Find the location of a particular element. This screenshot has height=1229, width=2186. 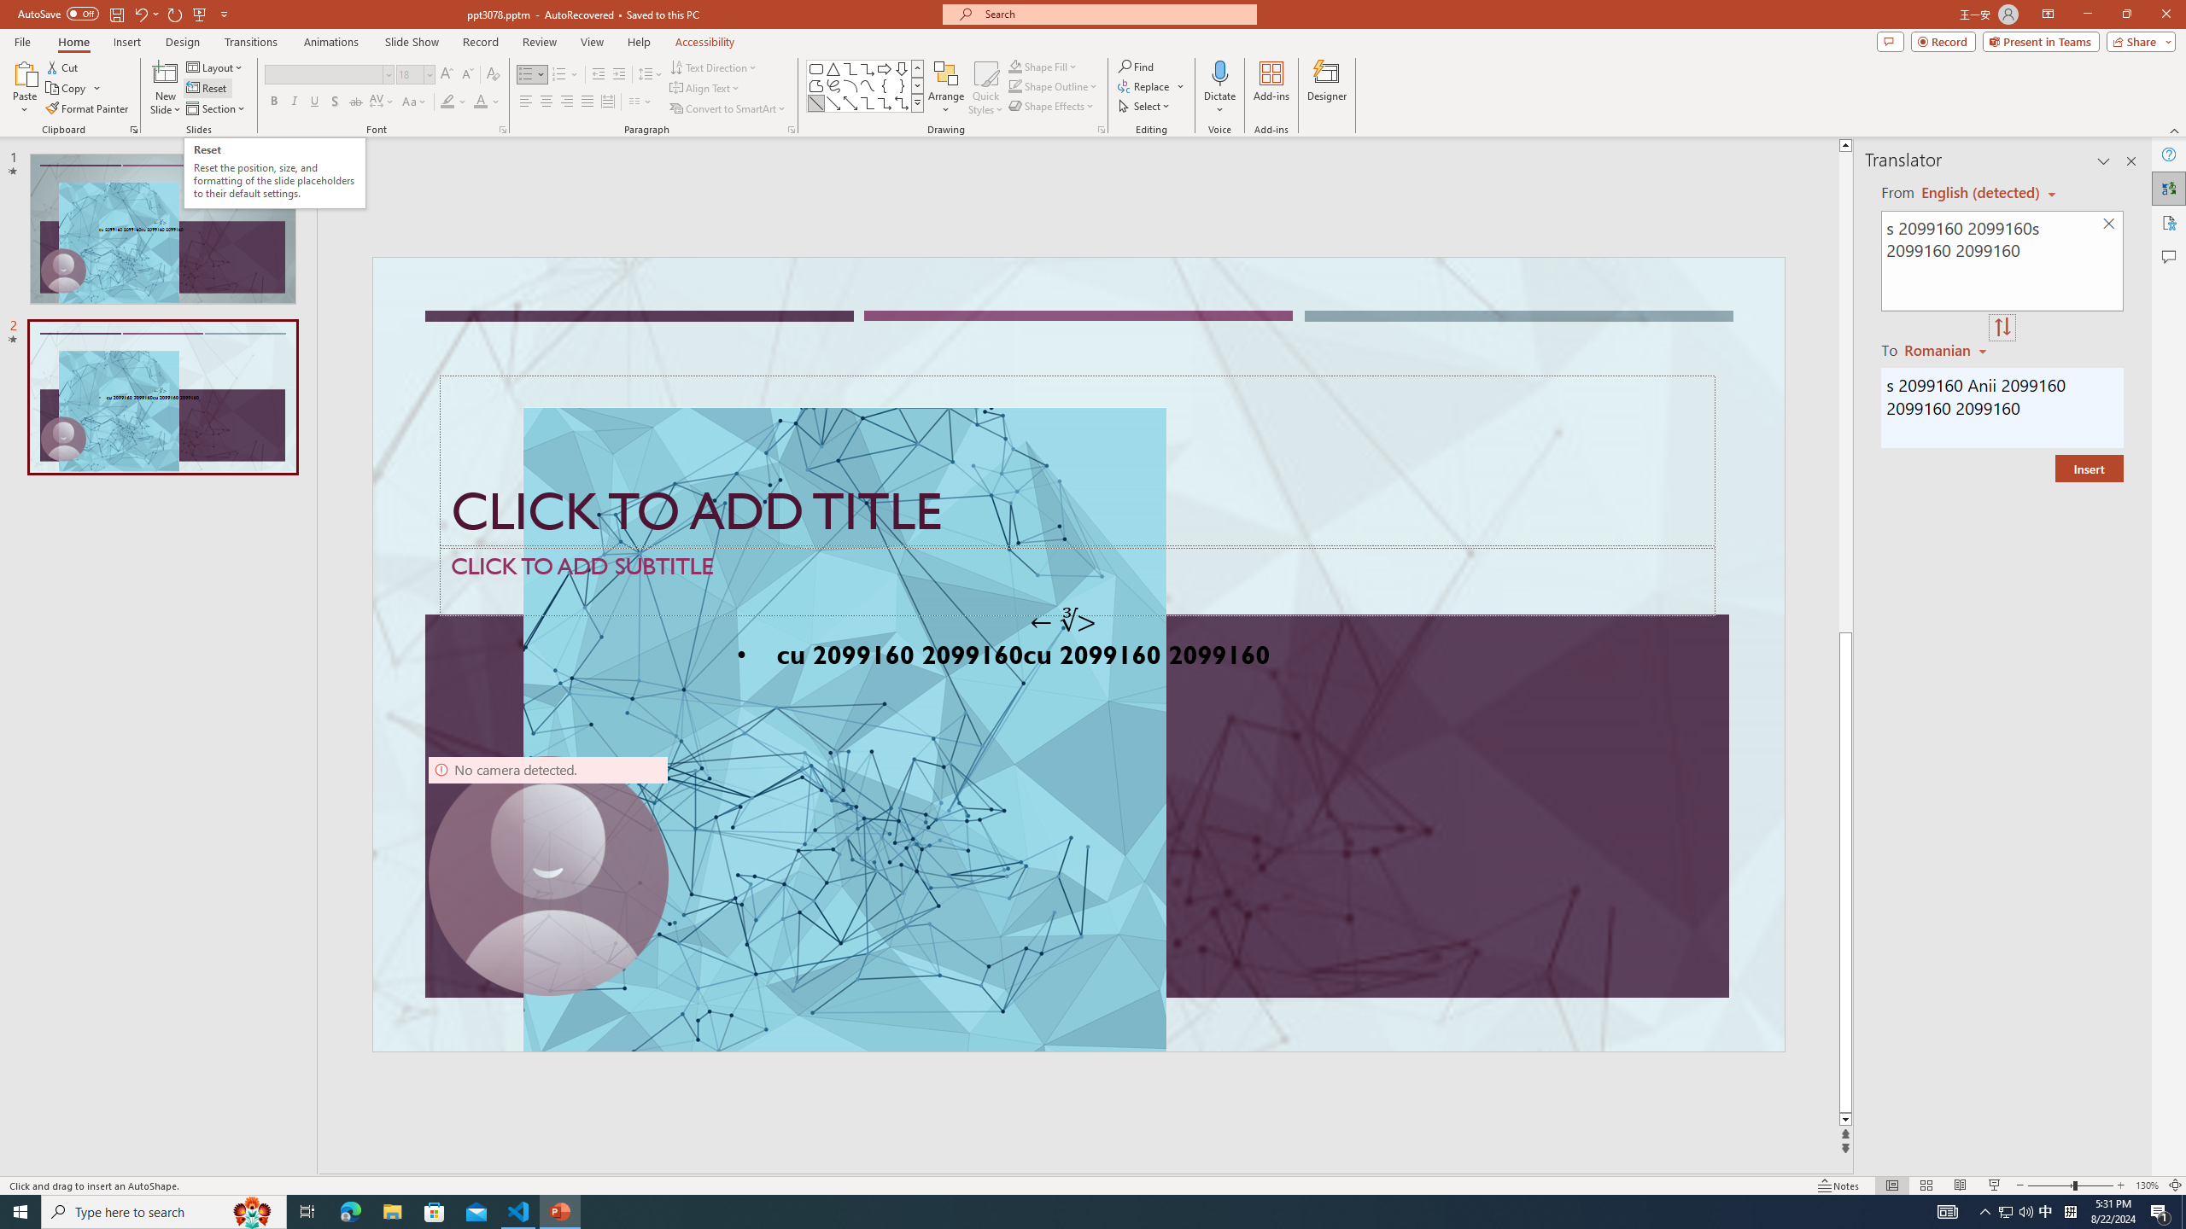

Font is located at coordinates (323, 73).